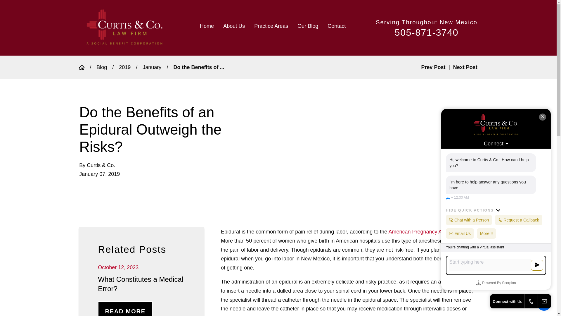  What do you see at coordinates (308, 28) in the screenshot?
I see `Our Blog` at bounding box center [308, 28].